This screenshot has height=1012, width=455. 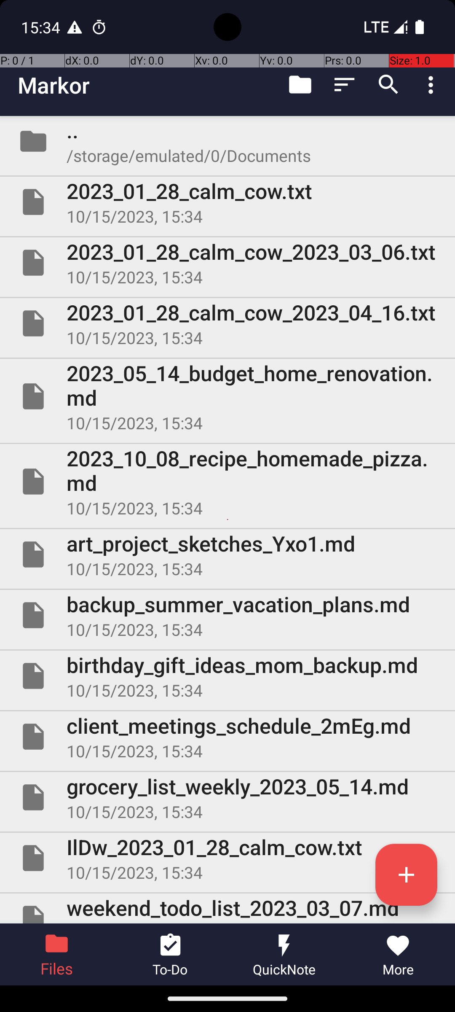 I want to click on File 2023_05_14_budget_home_renovation.md , so click(x=227, y=396).